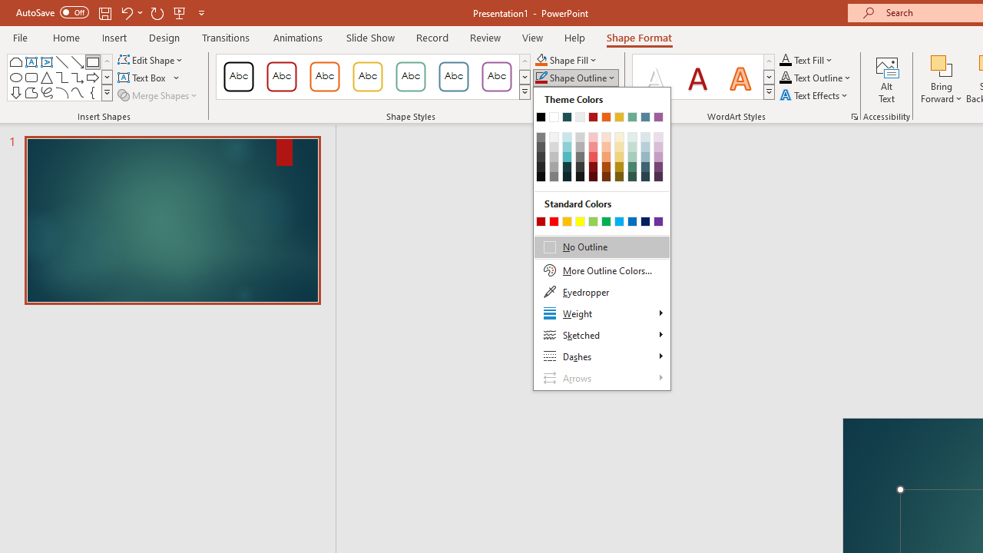  Describe the element at coordinates (816, 95) in the screenshot. I see `Text Effects` at that location.